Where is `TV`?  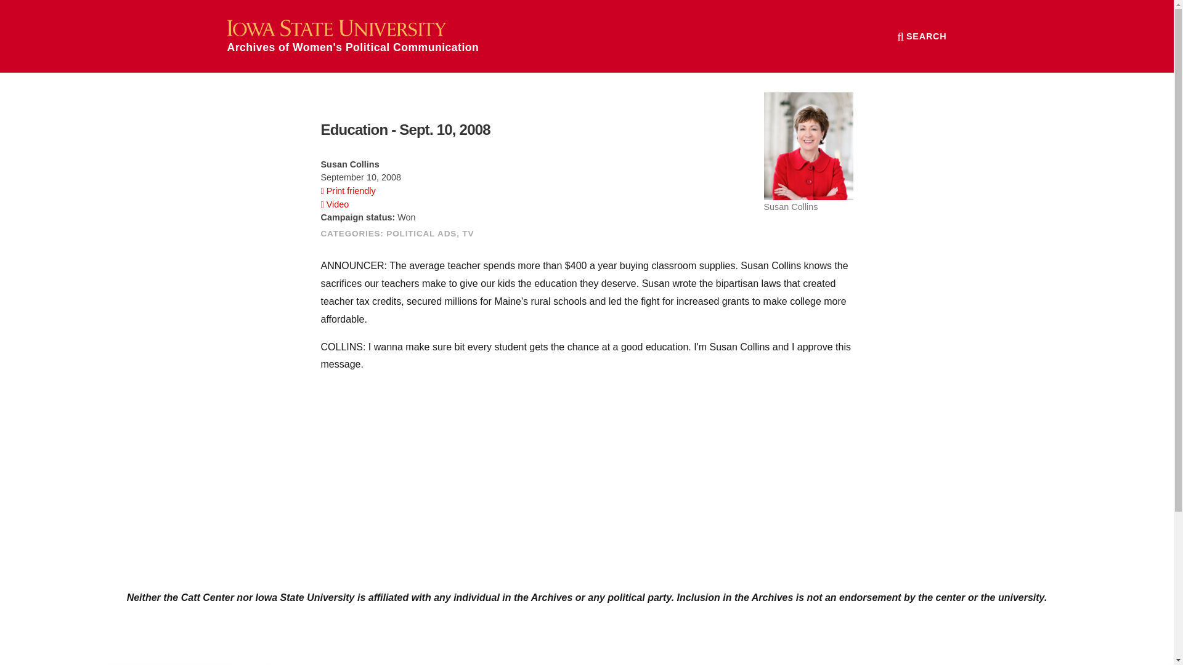 TV is located at coordinates (468, 233).